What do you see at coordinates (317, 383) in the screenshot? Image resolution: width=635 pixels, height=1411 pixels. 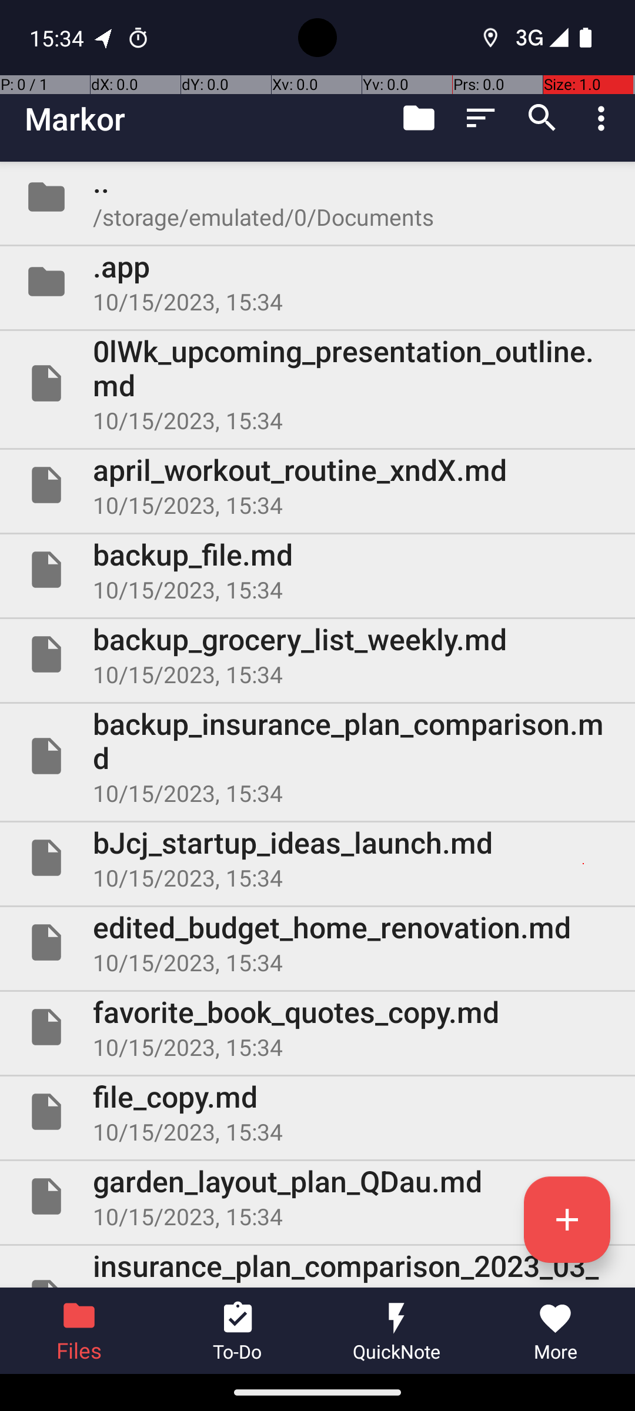 I see `File 0lWk_upcoming_presentation_outline.md ` at bounding box center [317, 383].